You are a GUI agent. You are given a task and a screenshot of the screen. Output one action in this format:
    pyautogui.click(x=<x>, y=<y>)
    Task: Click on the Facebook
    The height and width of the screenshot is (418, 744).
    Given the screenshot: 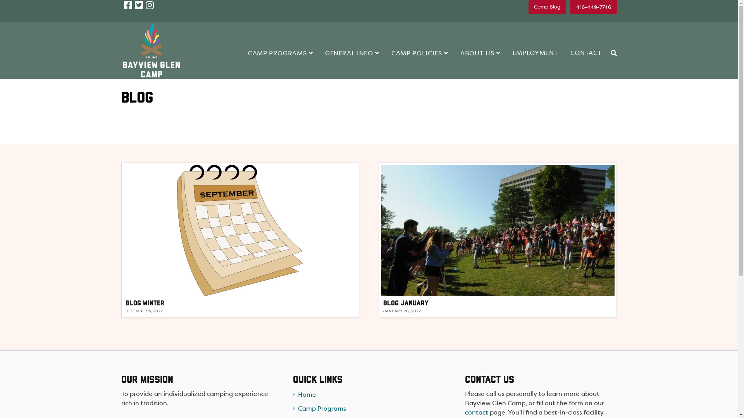 What is the action you would take?
    pyautogui.click(x=128, y=5)
    